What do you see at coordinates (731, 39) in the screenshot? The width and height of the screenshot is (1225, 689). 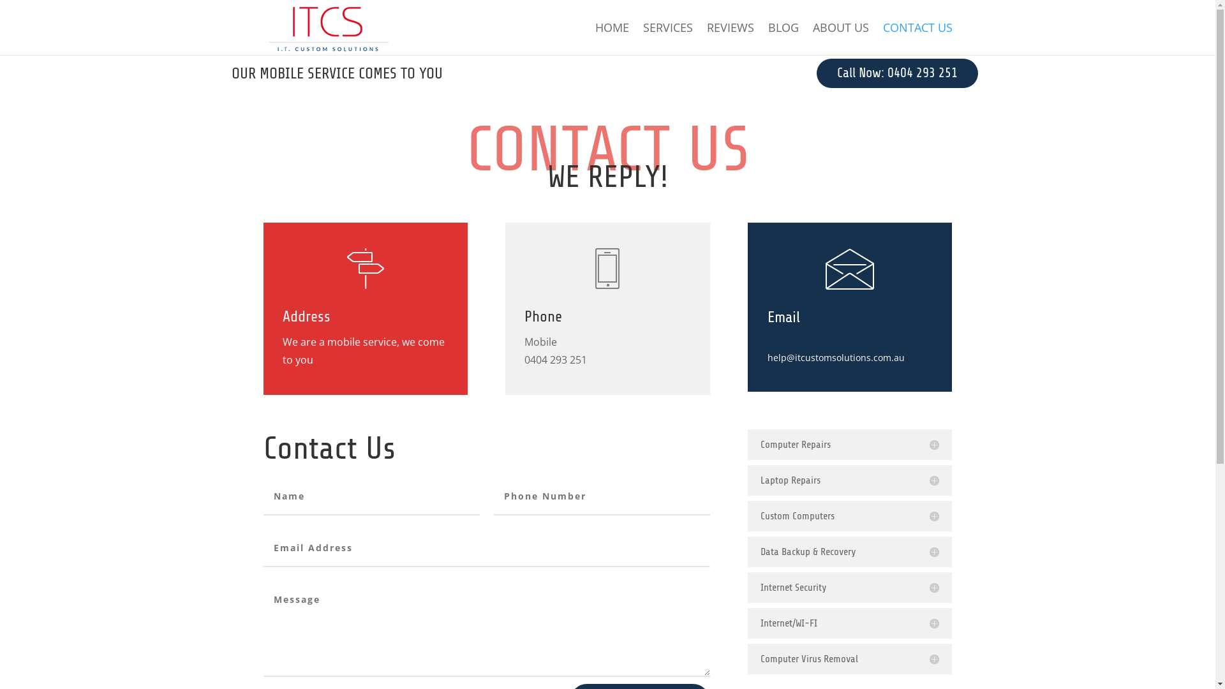 I see `REVIEWS` at bounding box center [731, 39].